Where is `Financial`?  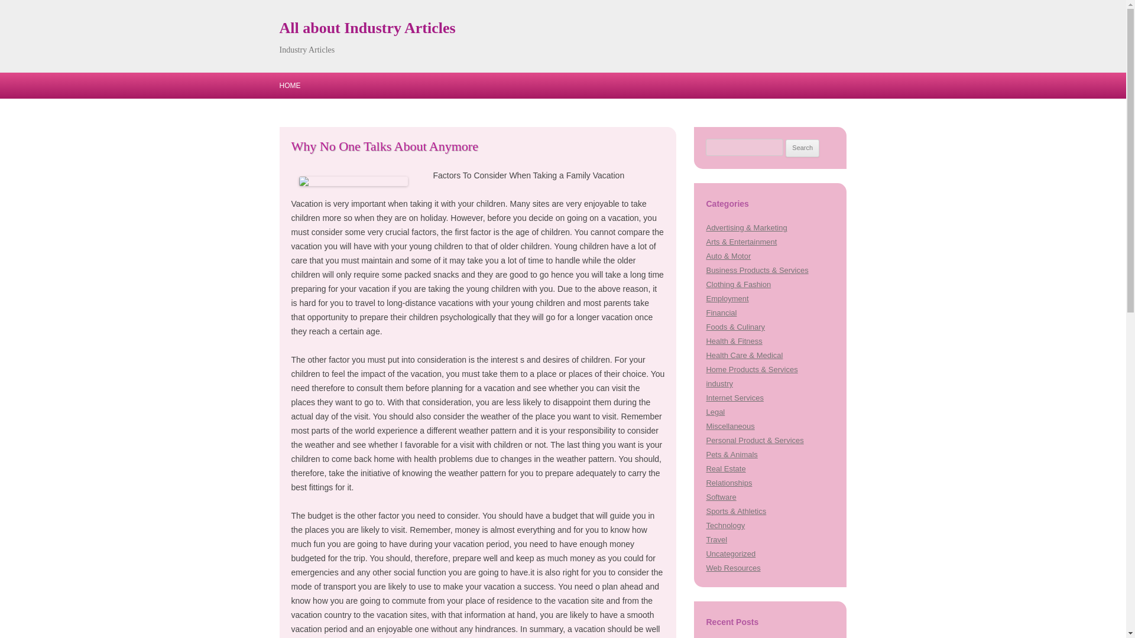
Financial is located at coordinates (721, 312).